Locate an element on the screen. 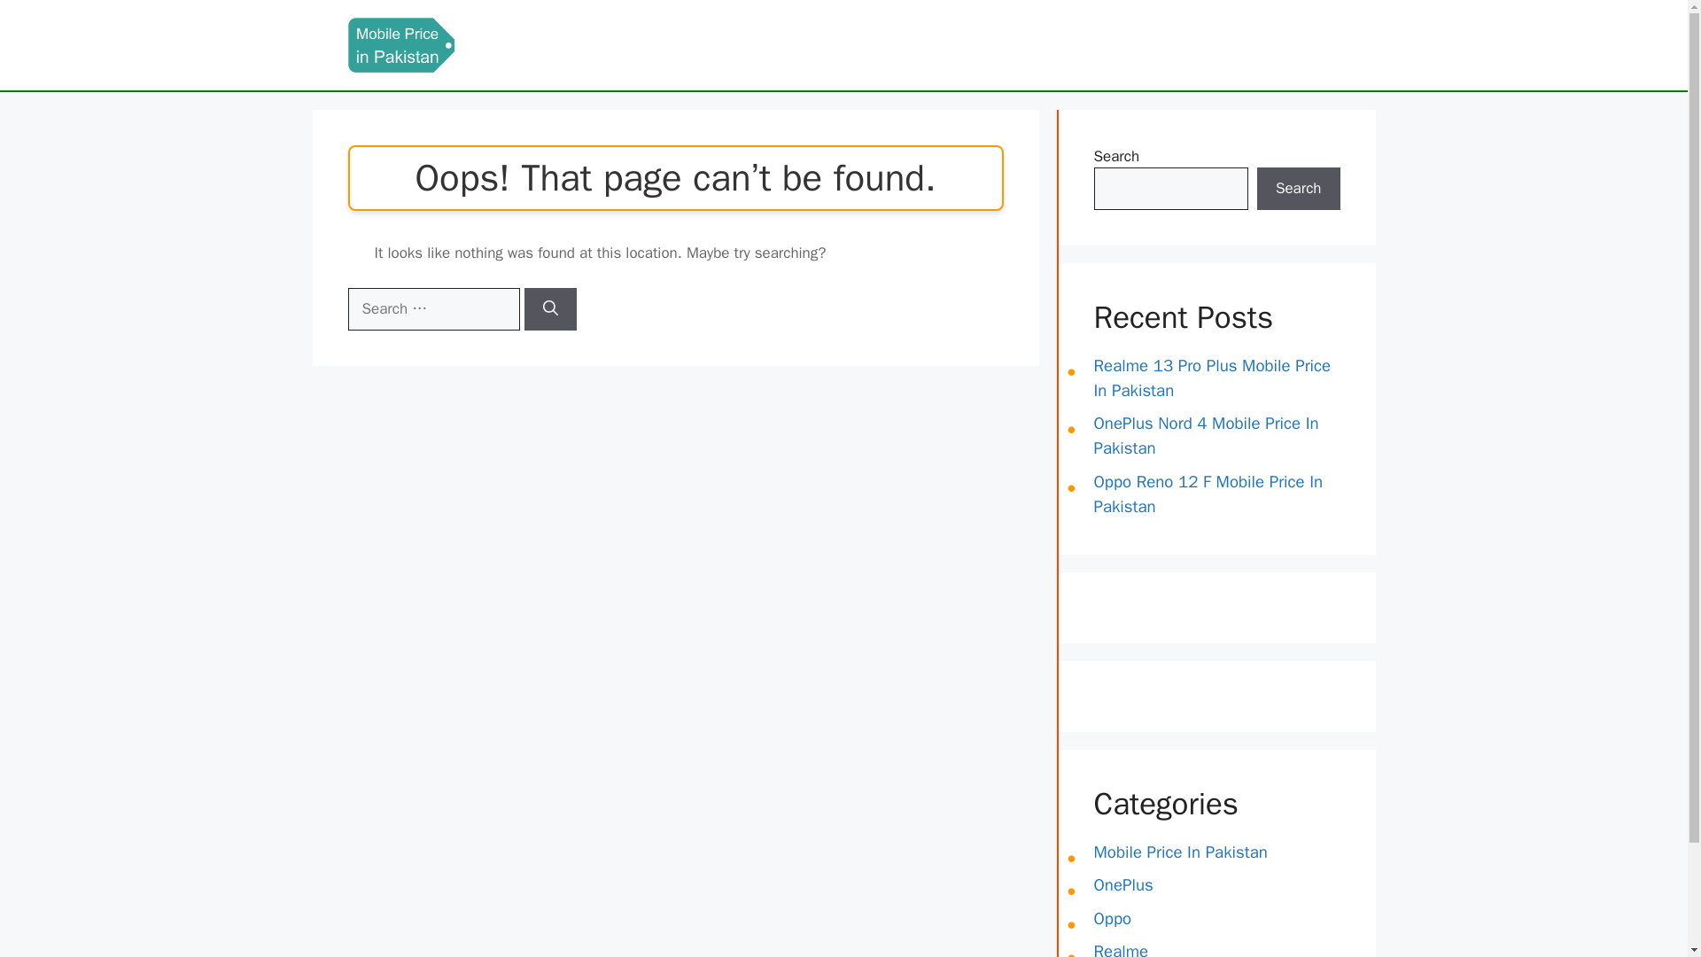  OnePlus is located at coordinates (1123, 884).